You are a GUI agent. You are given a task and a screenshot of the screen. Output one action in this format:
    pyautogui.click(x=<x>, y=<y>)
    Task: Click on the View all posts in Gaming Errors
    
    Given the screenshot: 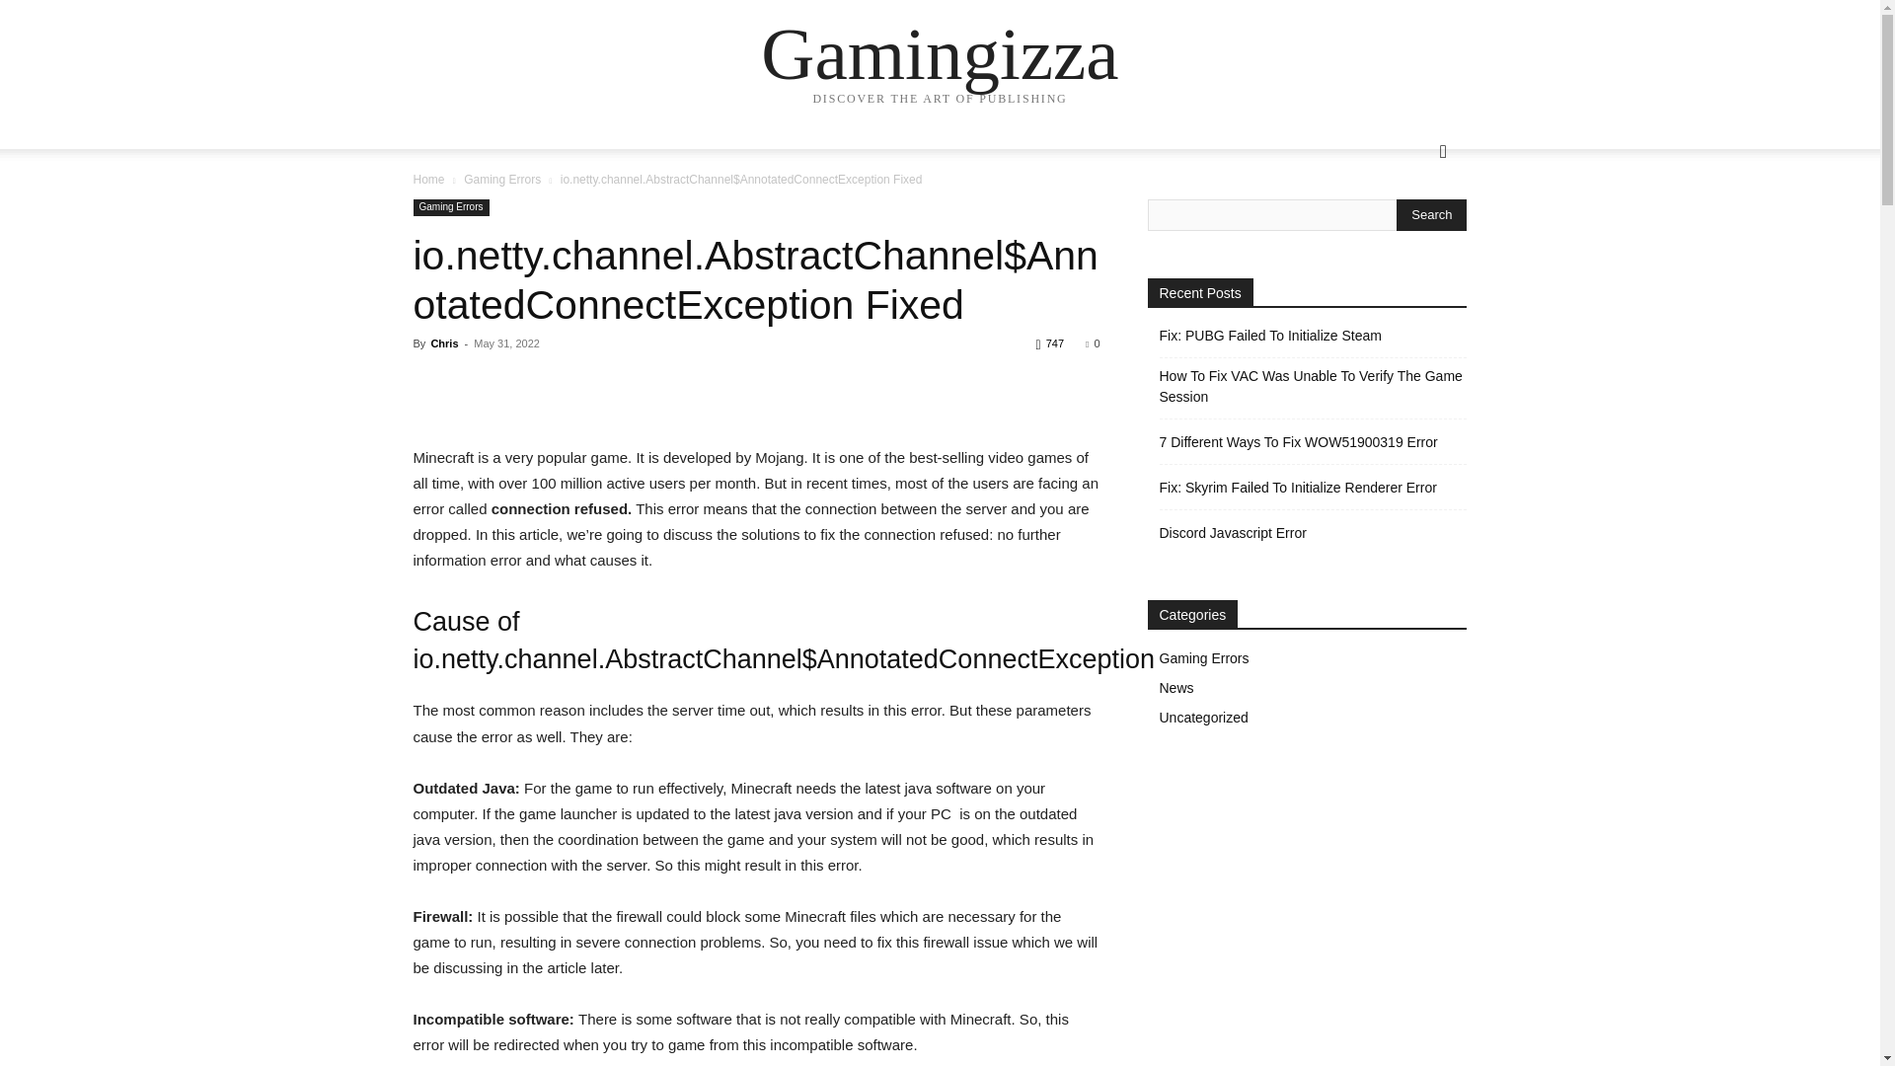 What is the action you would take?
    pyautogui.click(x=501, y=180)
    